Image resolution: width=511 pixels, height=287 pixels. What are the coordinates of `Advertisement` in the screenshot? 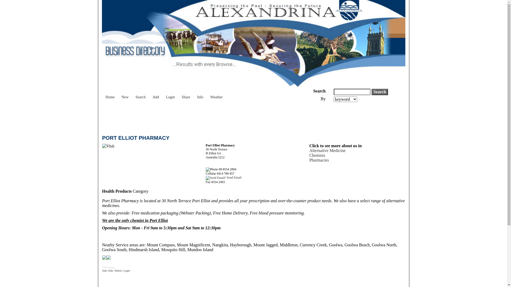 It's located at (199, 117).